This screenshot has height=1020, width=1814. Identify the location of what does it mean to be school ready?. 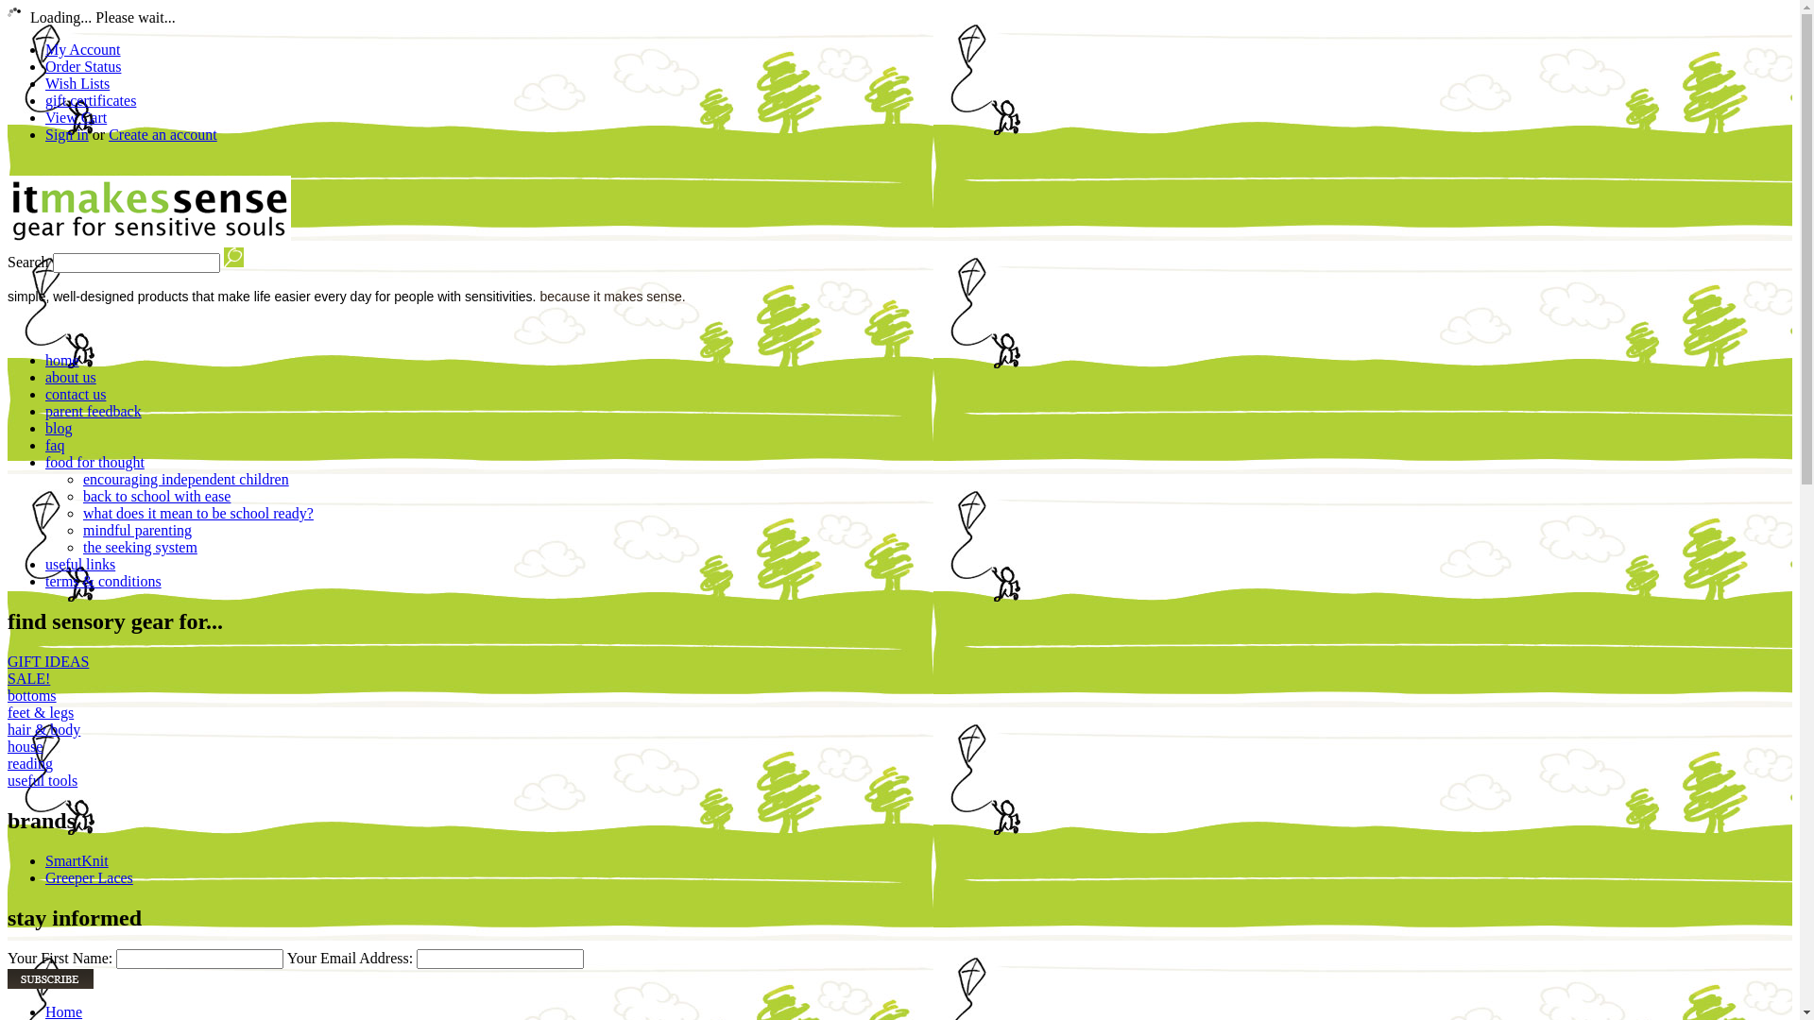
(198, 514).